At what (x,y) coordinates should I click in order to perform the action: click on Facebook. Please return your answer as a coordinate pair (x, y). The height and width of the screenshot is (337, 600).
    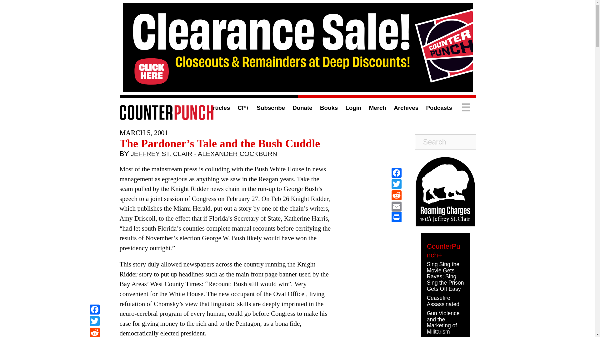
    Looking at the image, I should click on (396, 173).